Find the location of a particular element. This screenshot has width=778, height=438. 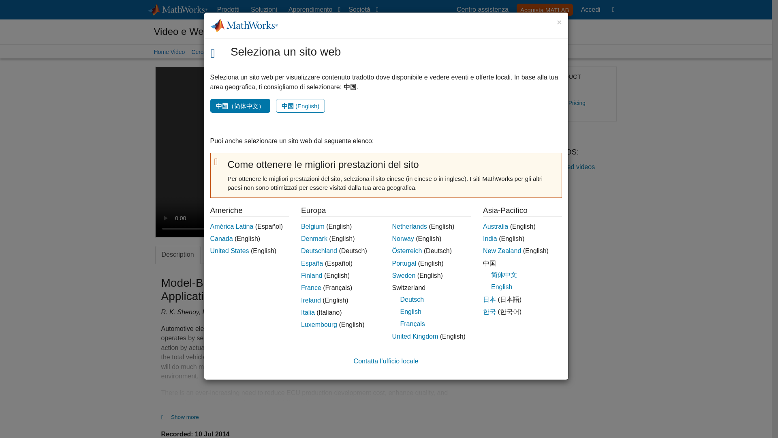

Apprendimento is located at coordinates (313, 10).